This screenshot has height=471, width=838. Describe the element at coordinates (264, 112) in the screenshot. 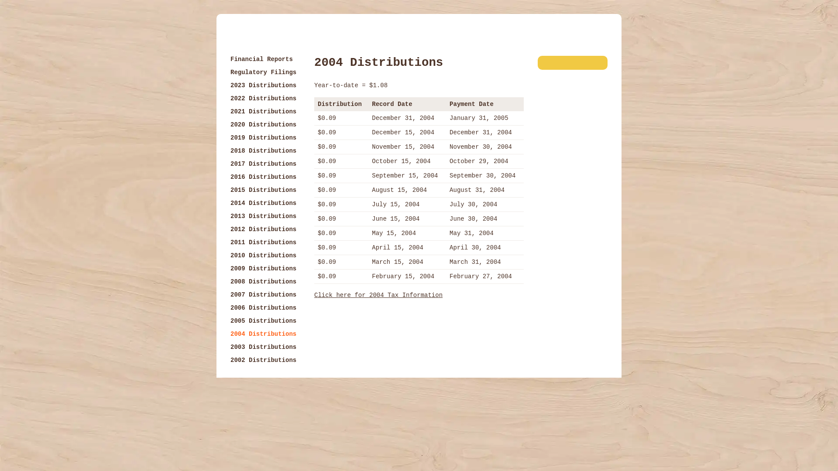

I see `2021 Distributions` at that location.